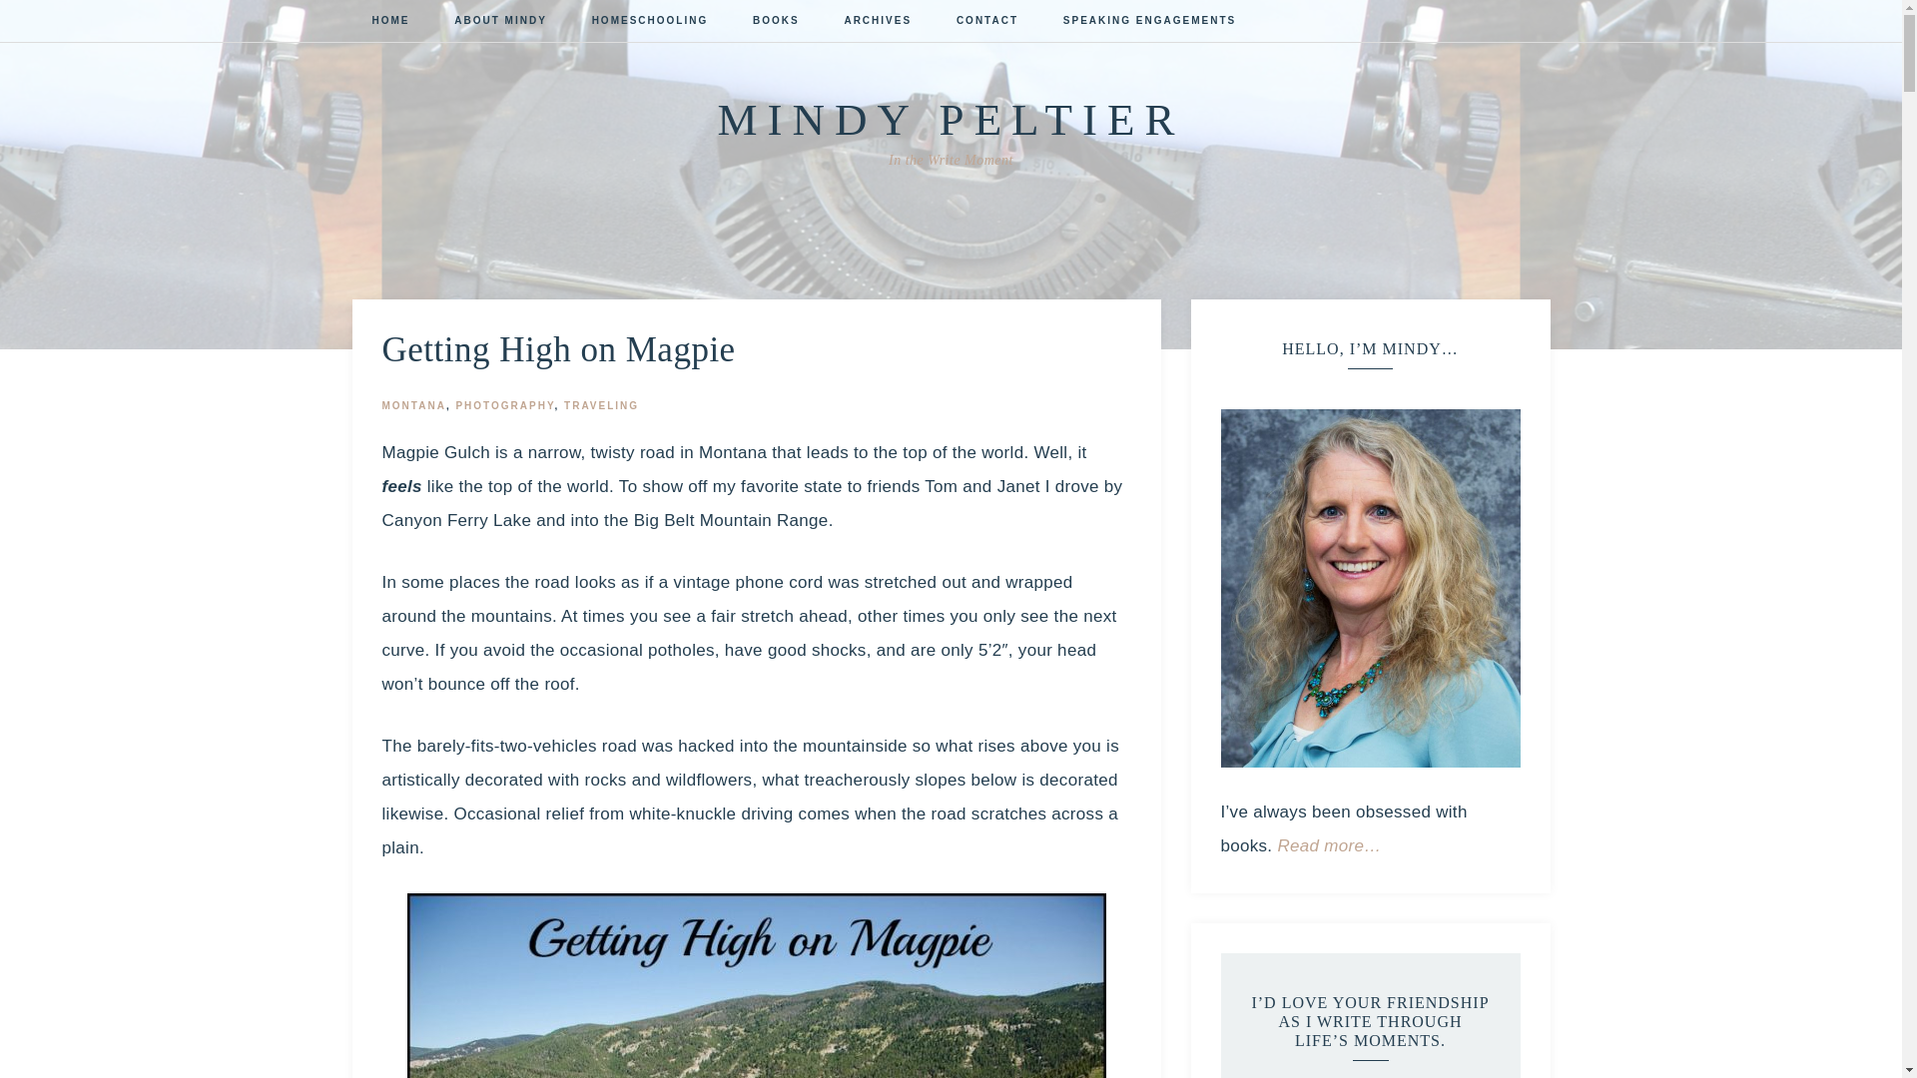 This screenshot has width=1917, height=1078. What do you see at coordinates (951, 120) in the screenshot?
I see `MINDY PELTIER` at bounding box center [951, 120].